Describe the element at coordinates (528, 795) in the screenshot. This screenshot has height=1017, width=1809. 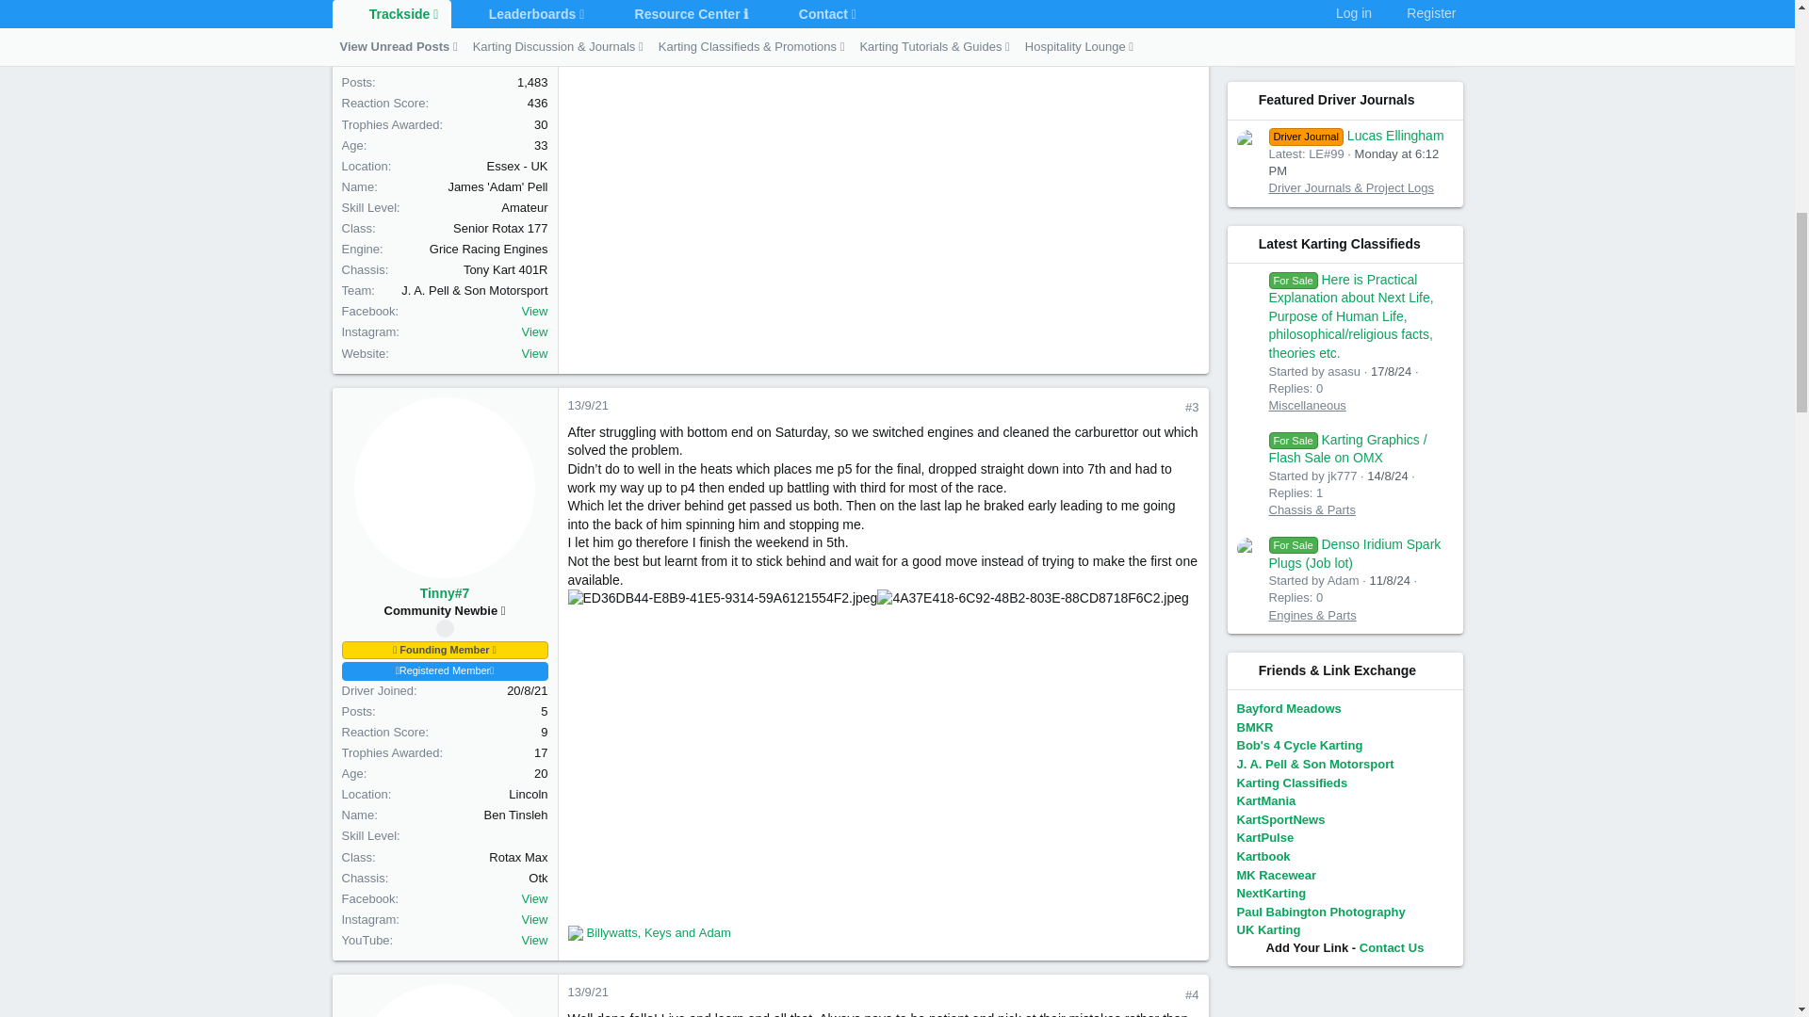
I see `Lincoln` at that location.